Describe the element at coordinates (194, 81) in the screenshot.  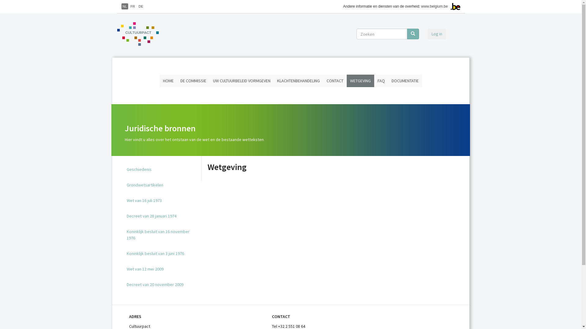
I see `DE COMMISSIE` at that location.